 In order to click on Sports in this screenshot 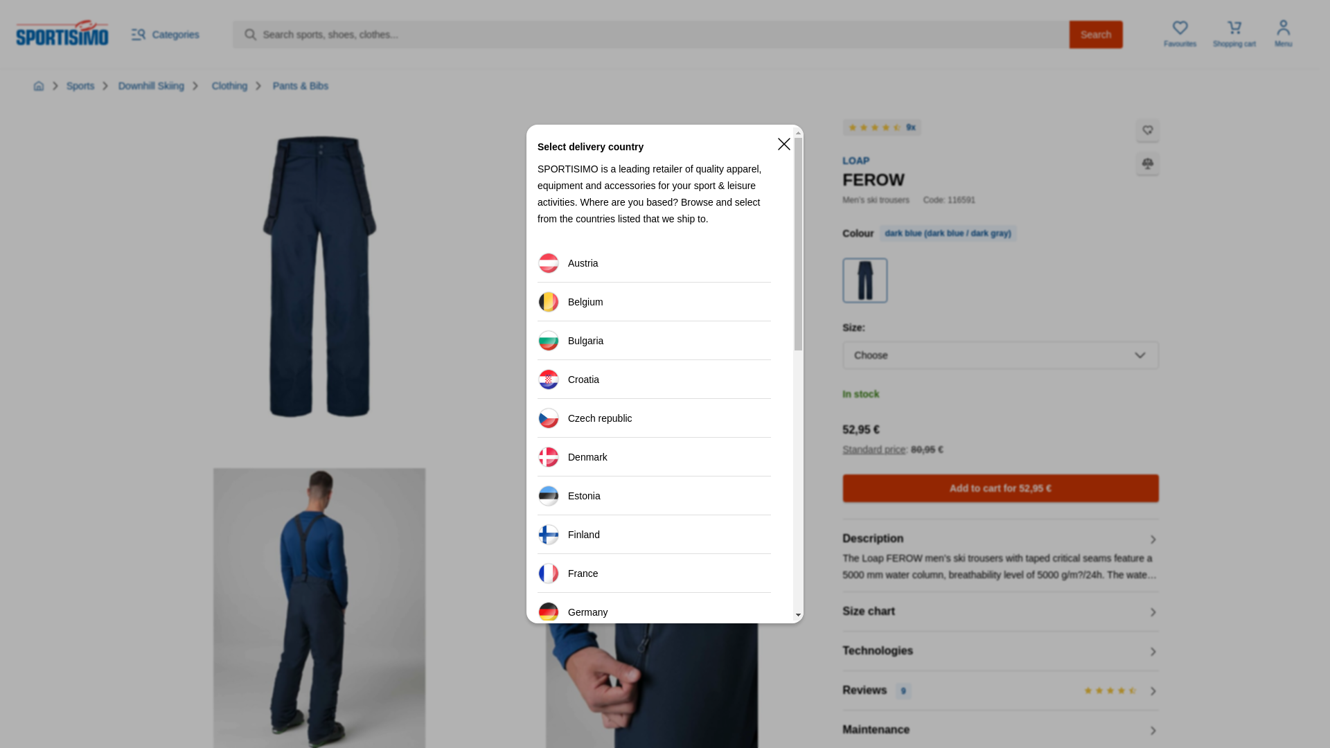, I will do `click(80, 85)`.